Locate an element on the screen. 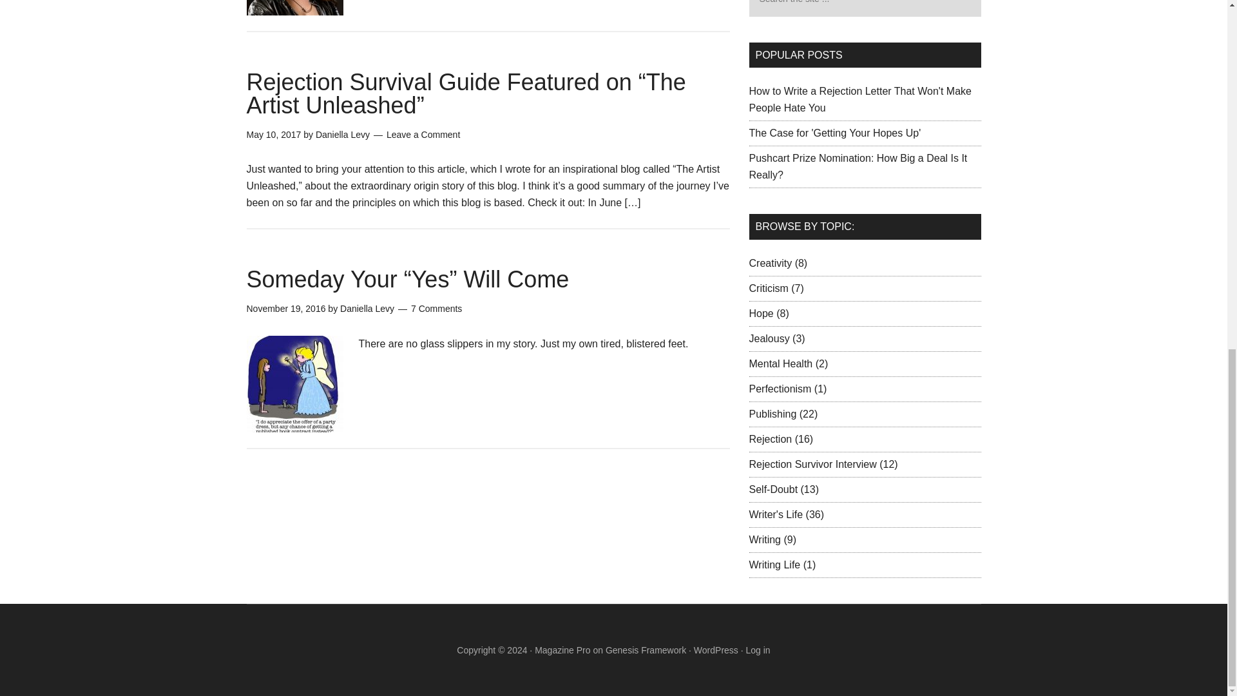  Creativity is located at coordinates (769, 262).